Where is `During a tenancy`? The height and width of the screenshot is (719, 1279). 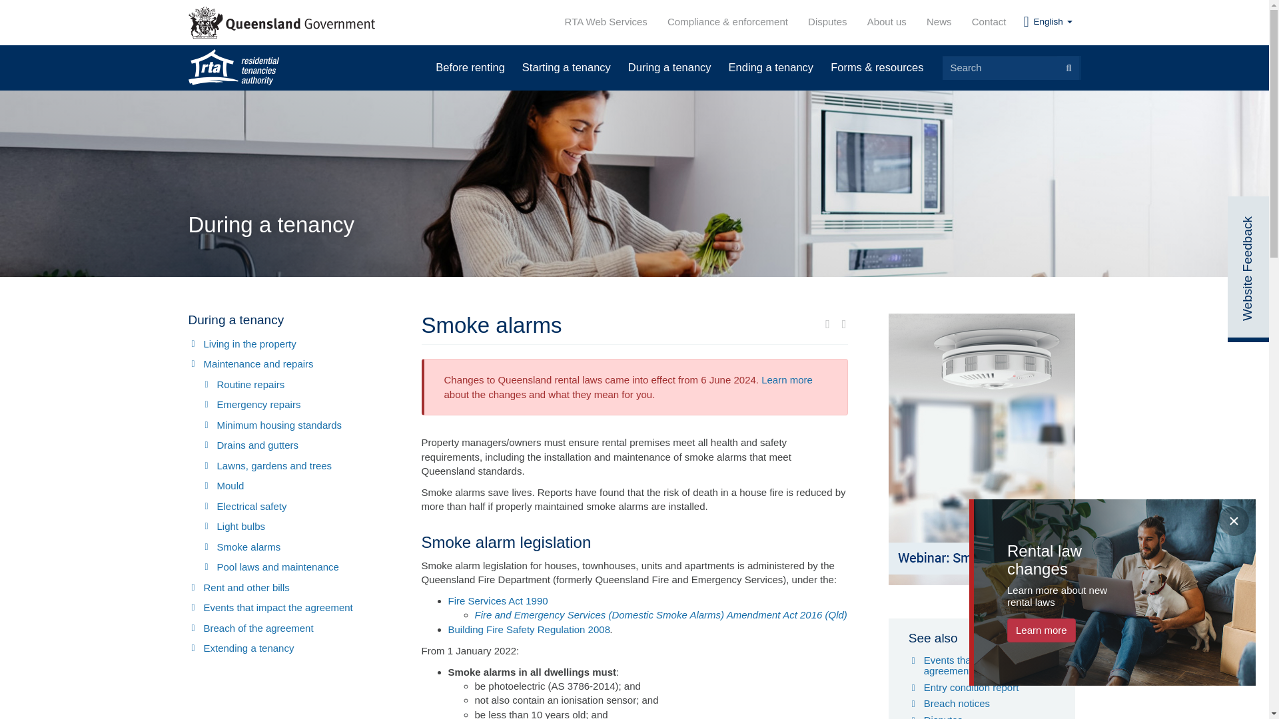
During a tenancy is located at coordinates (669, 67).